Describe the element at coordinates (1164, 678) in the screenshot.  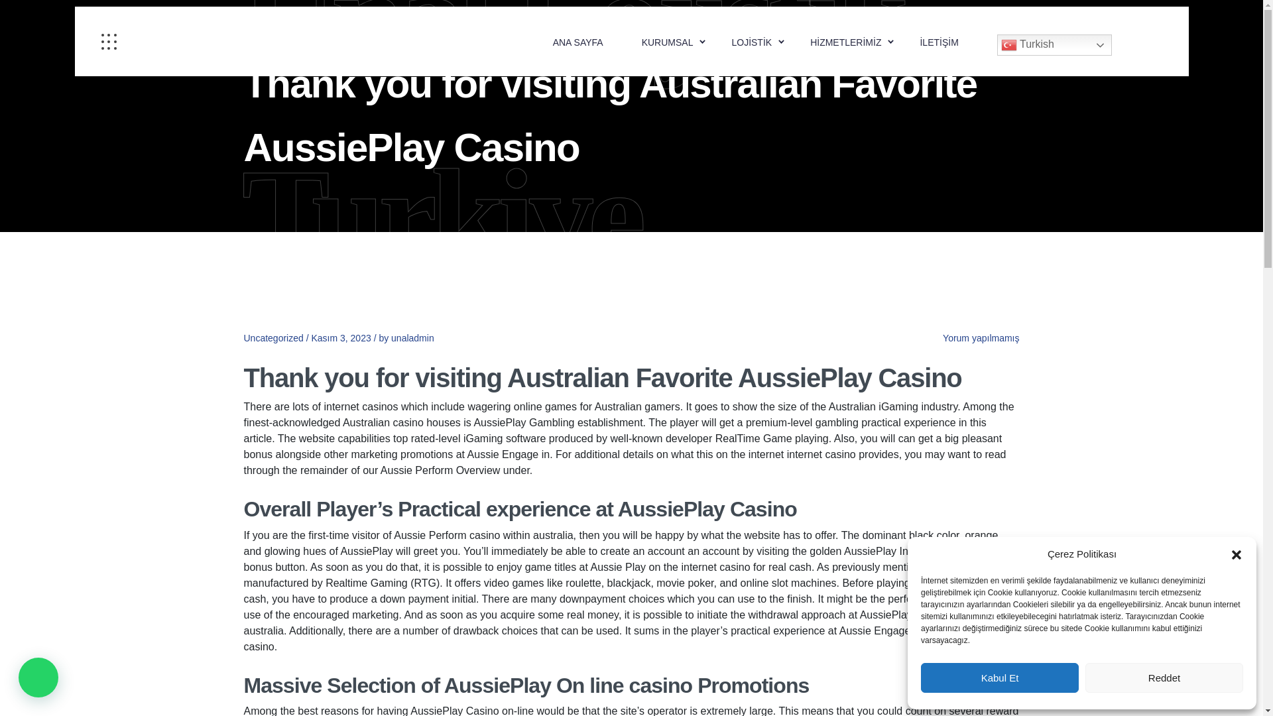
I see `Reddet` at that location.